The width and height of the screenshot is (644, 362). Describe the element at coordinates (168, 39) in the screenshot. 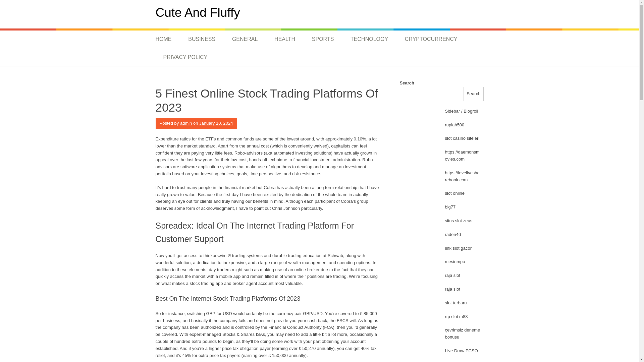

I see `HOME` at that location.